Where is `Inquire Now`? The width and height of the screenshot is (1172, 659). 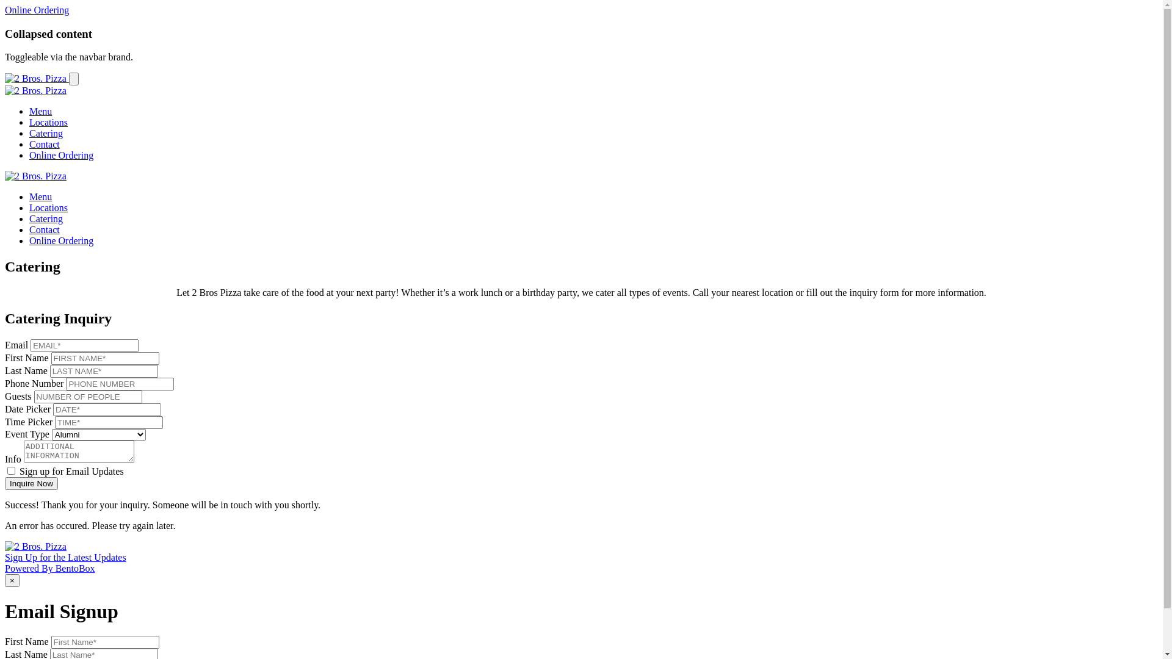
Inquire Now is located at coordinates (32, 483).